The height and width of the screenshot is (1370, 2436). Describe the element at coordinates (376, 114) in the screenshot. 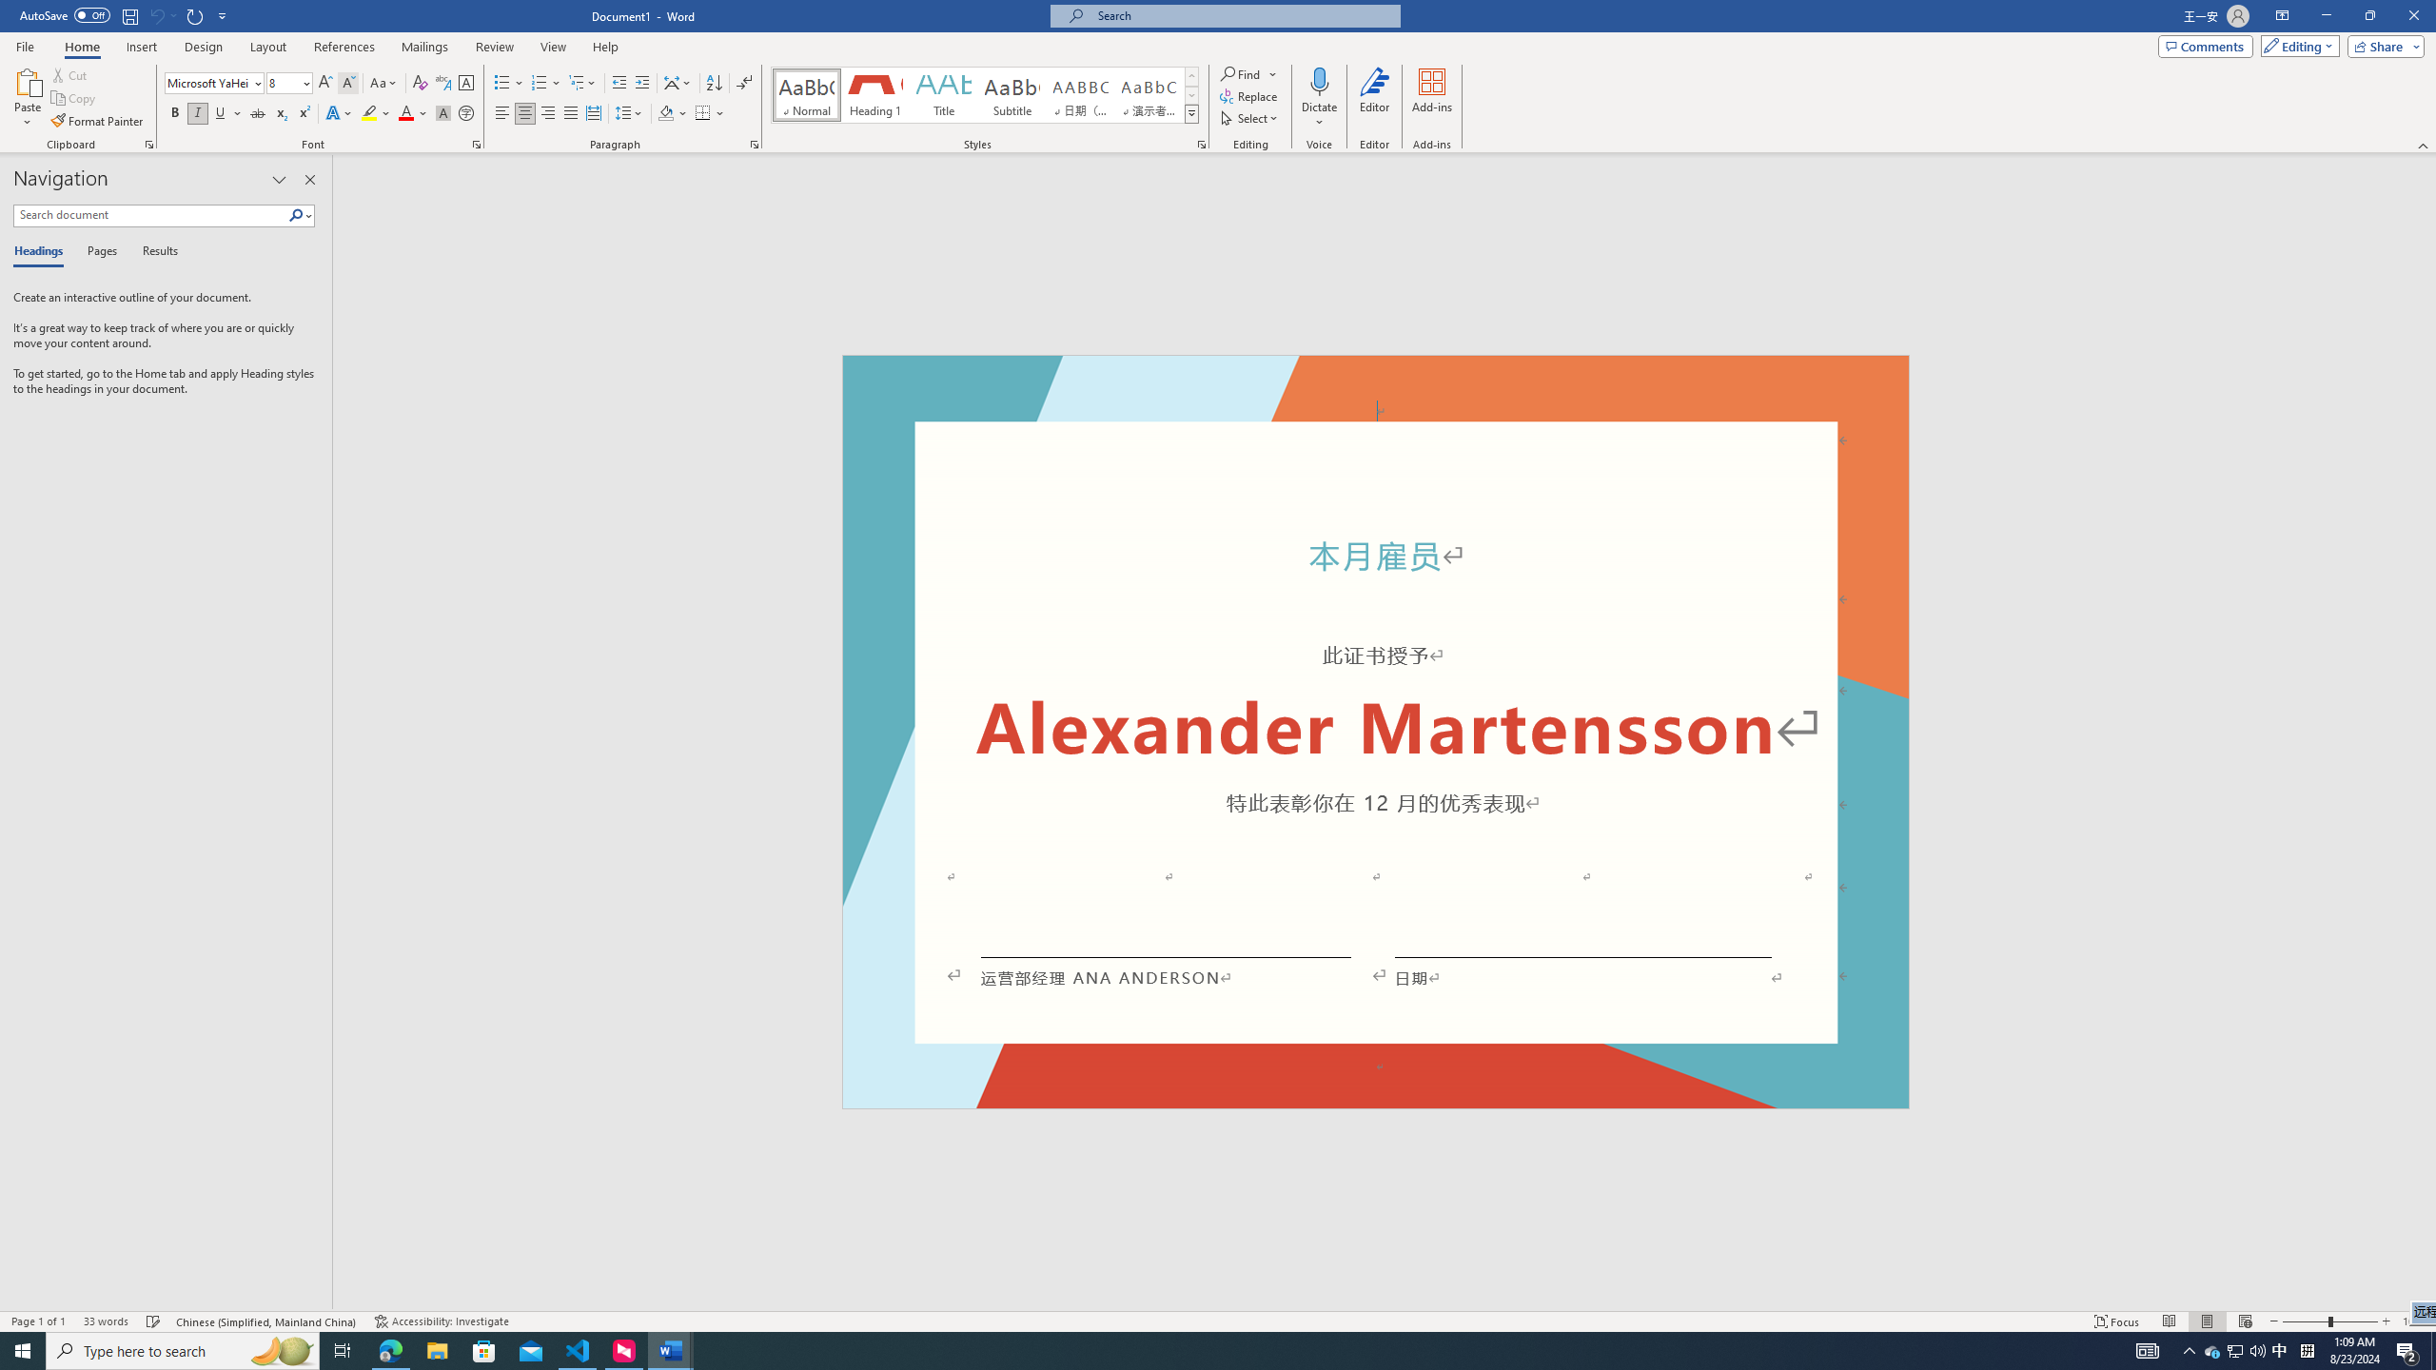

I see `Text Highlight Color` at that location.